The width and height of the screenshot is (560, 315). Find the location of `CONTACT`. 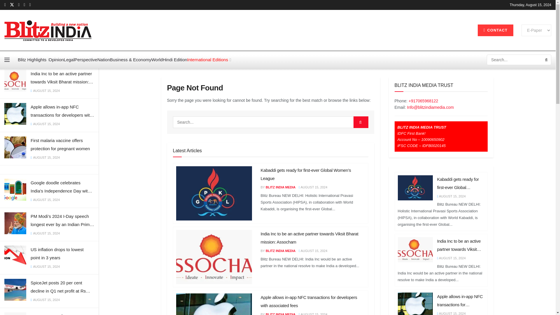

CONTACT is located at coordinates (495, 30).